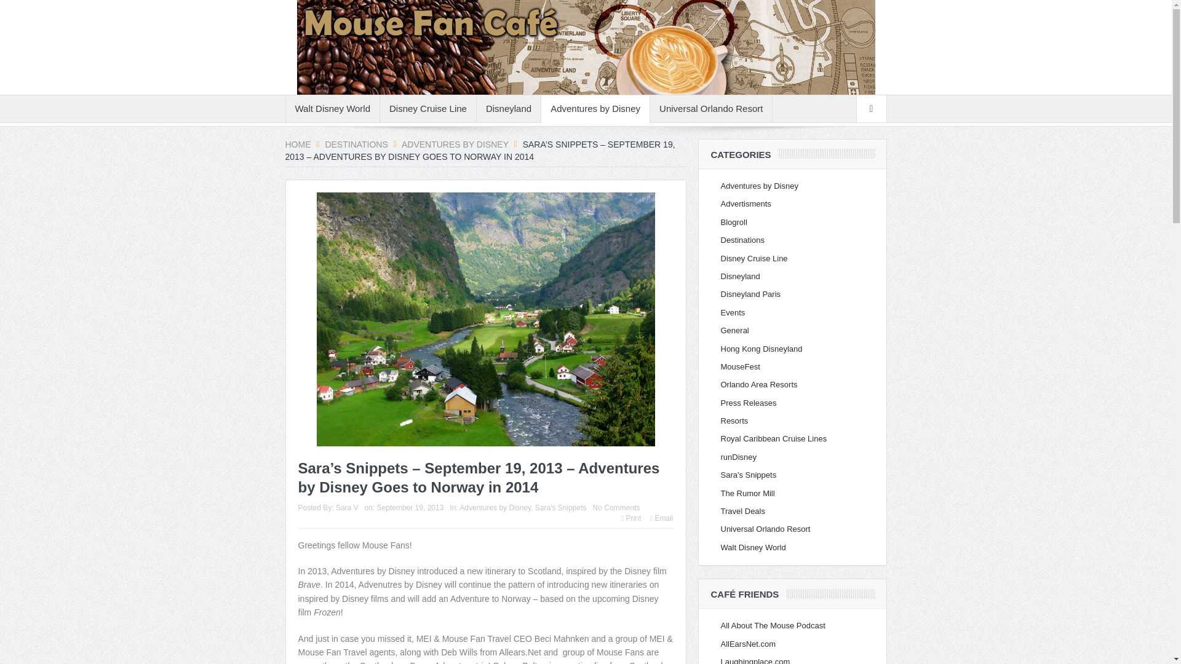 Image resolution: width=1181 pixels, height=664 pixels. What do you see at coordinates (455, 144) in the screenshot?
I see `Adventures by Disney` at bounding box center [455, 144].